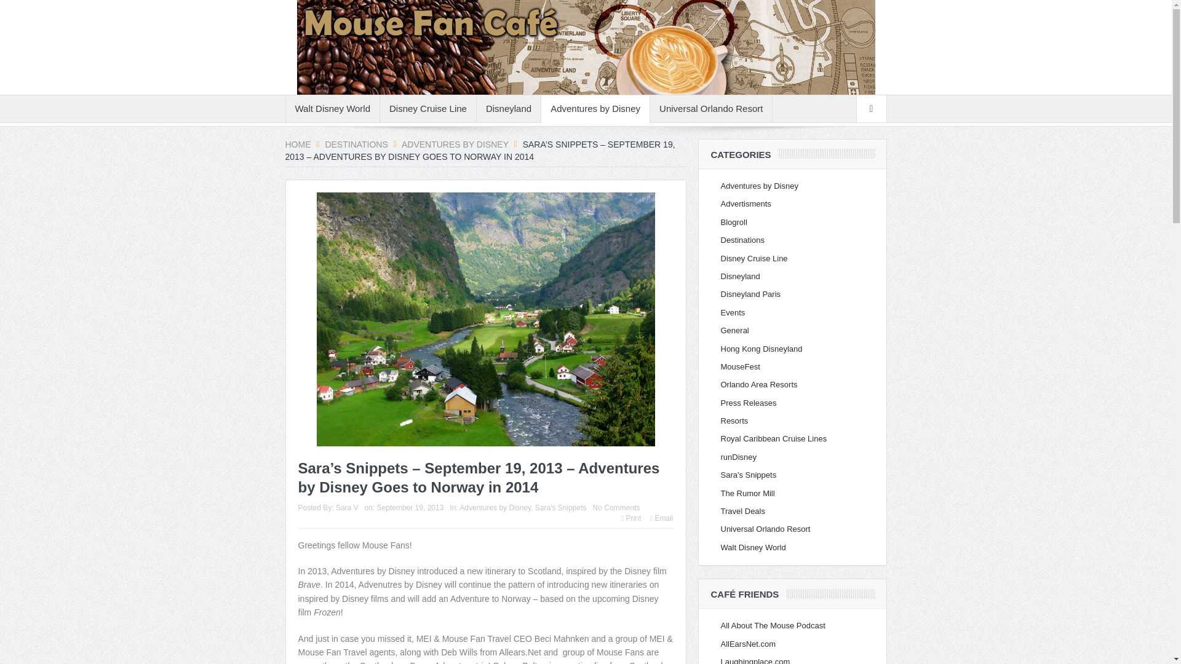 Image resolution: width=1181 pixels, height=664 pixels. What do you see at coordinates (455, 144) in the screenshot?
I see `Adventures by Disney` at bounding box center [455, 144].